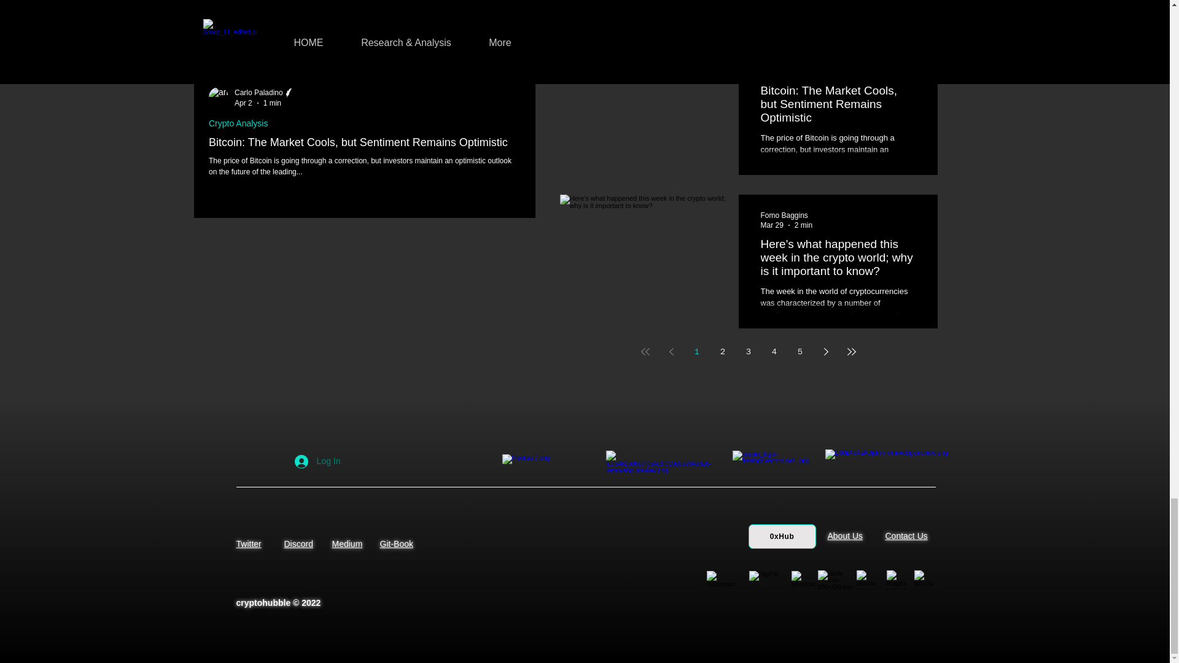  Describe the element at coordinates (238, 123) in the screenshot. I see `Crypto Analysis` at that location.